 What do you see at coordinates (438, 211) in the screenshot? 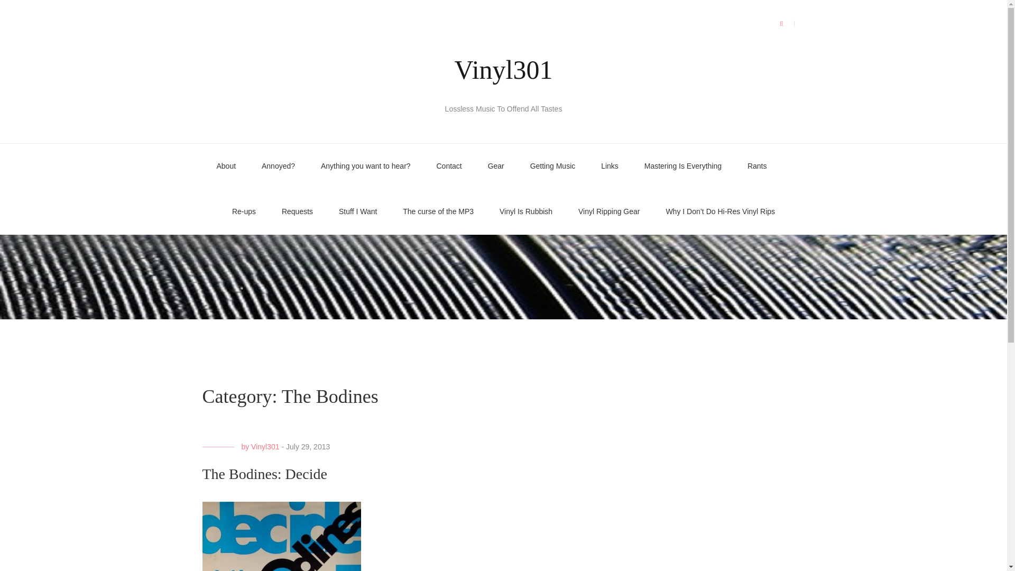
I see `The curse of the MP3` at bounding box center [438, 211].